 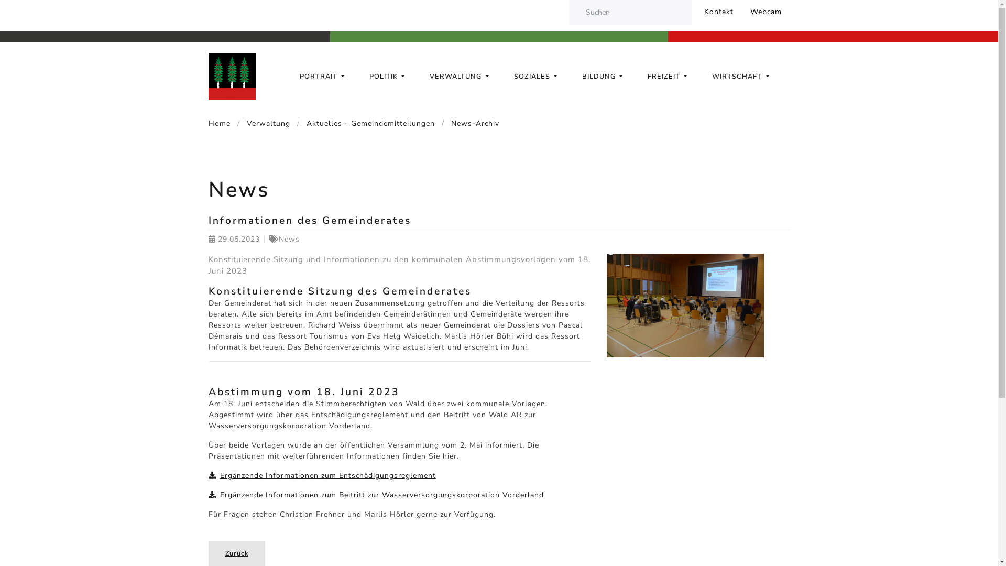 I want to click on Kontakt, so click(x=719, y=13).